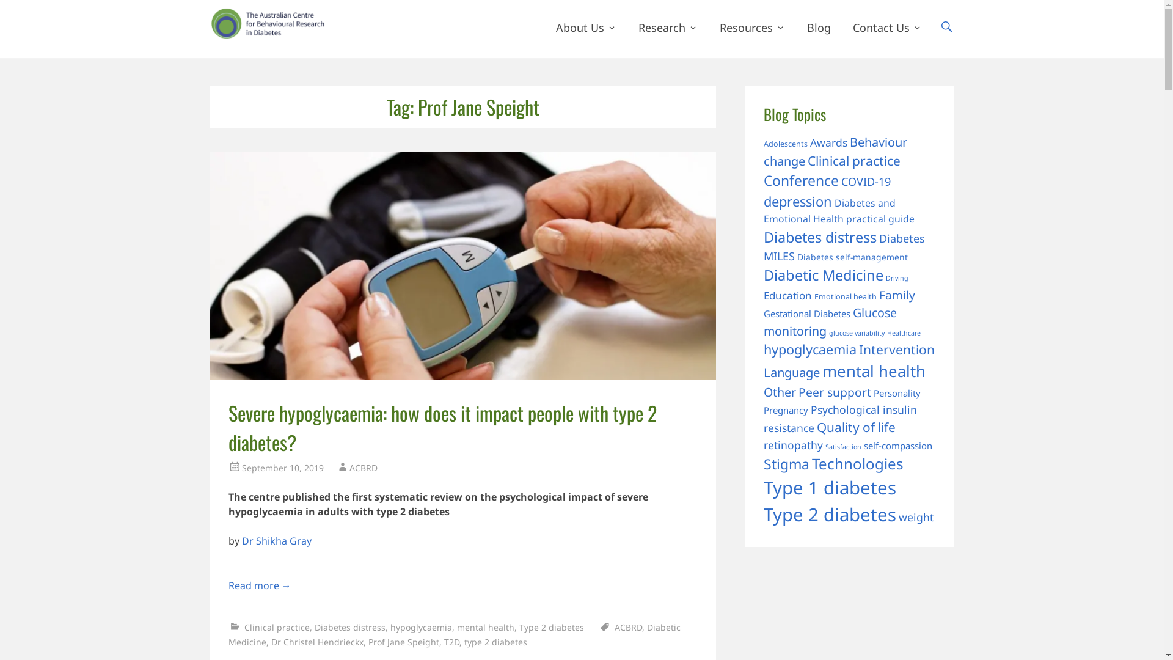 This screenshot has width=1173, height=660. I want to click on hypoglycaemia, so click(810, 350).